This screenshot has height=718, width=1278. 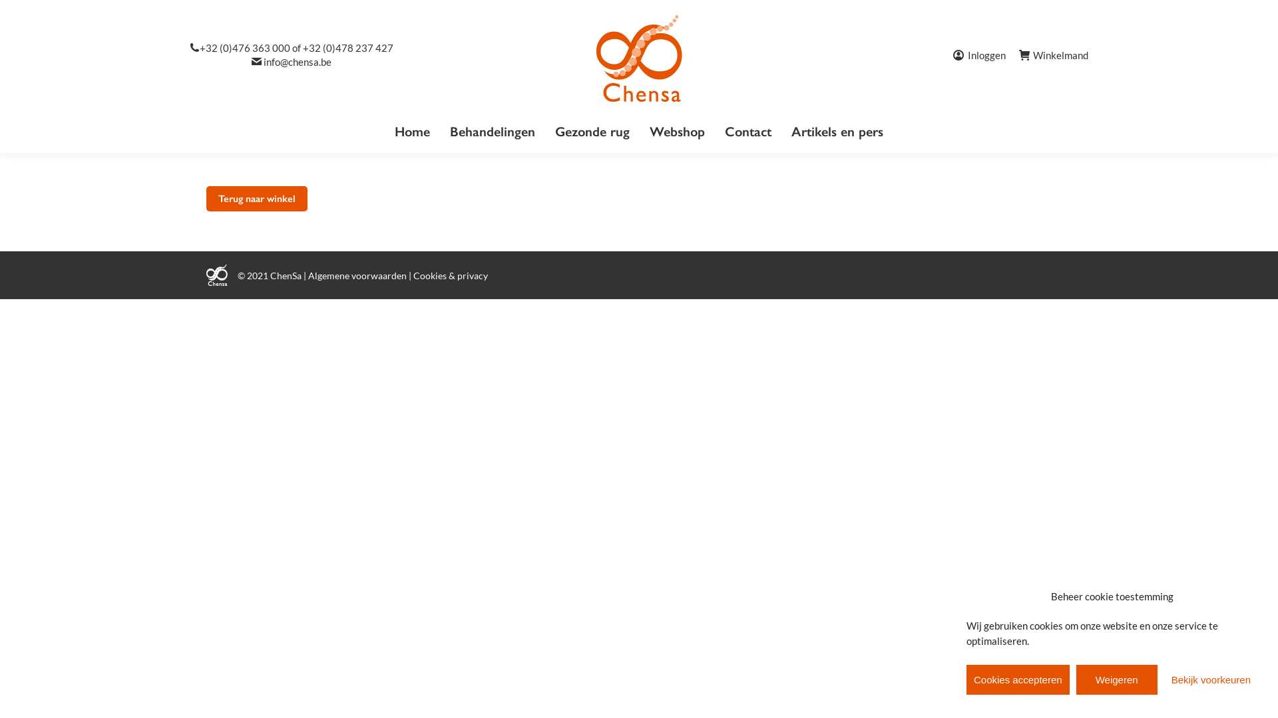 What do you see at coordinates (1211, 679) in the screenshot?
I see `Bekijk voorkeuren` at bounding box center [1211, 679].